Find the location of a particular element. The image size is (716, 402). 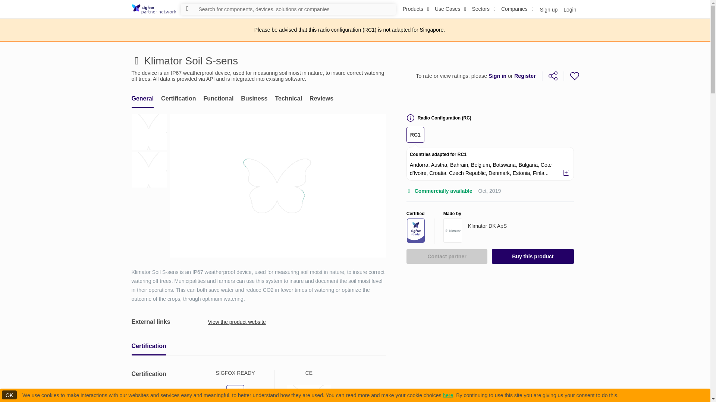

Login is located at coordinates (258, 98).